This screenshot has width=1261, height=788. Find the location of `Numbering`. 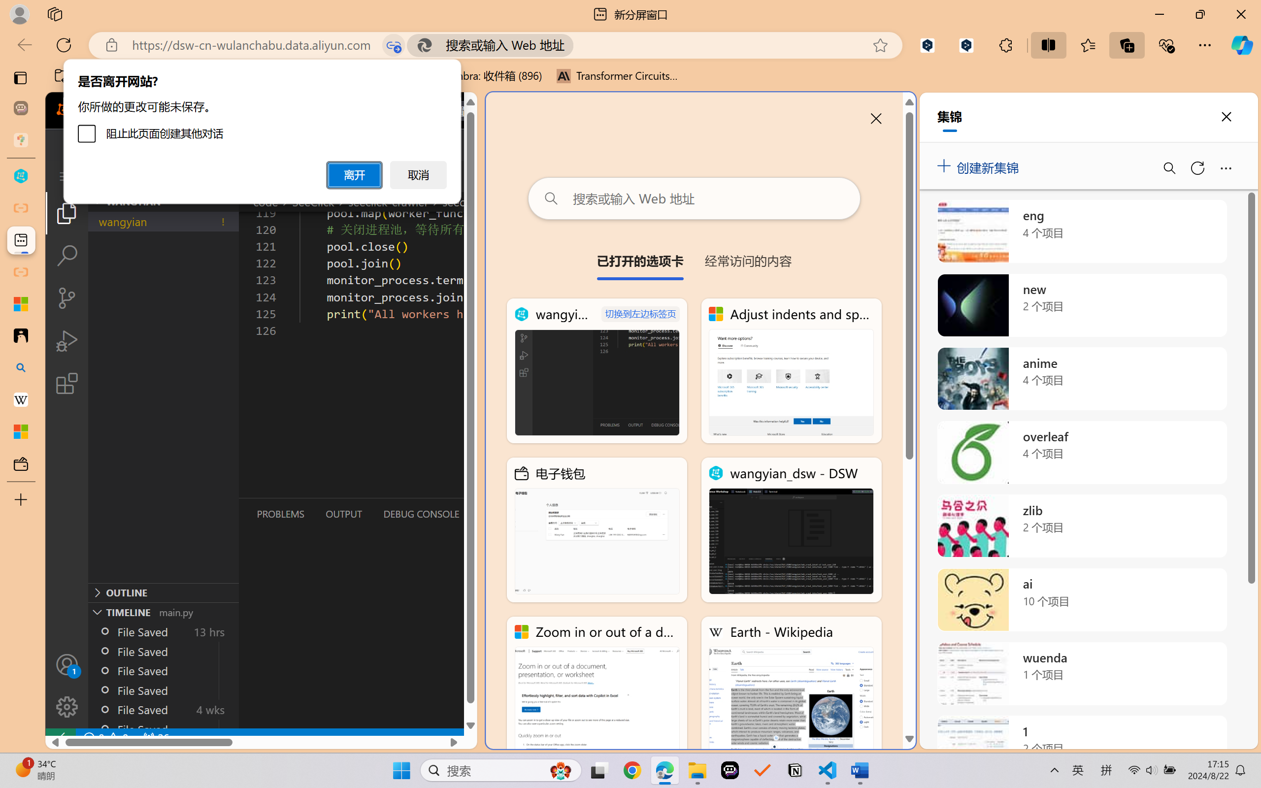

Numbering is located at coordinates (326, 48).